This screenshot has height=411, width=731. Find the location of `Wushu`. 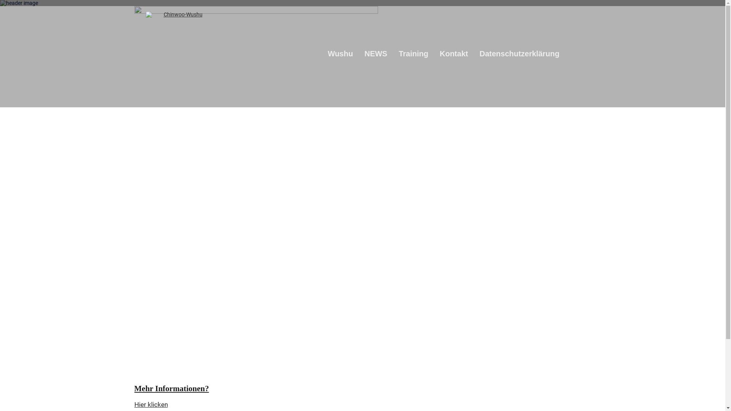

Wushu is located at coordinates (346, 53).